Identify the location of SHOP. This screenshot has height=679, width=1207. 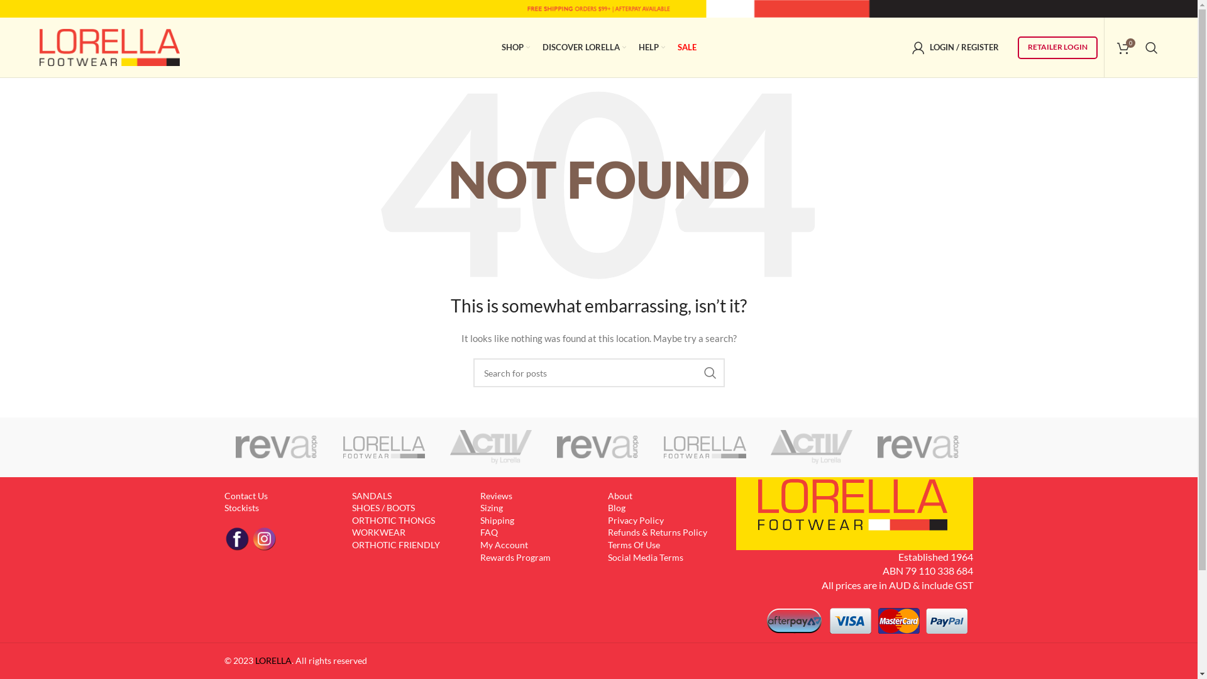
(515, 48).